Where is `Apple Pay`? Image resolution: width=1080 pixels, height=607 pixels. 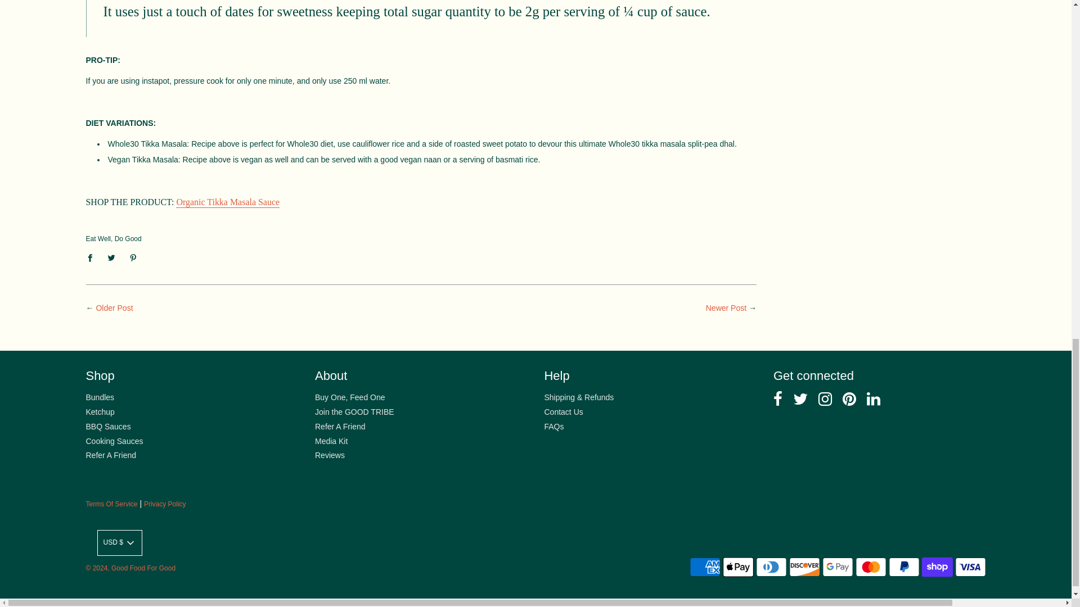 Apple Pay is located at coordinates (738, 567).